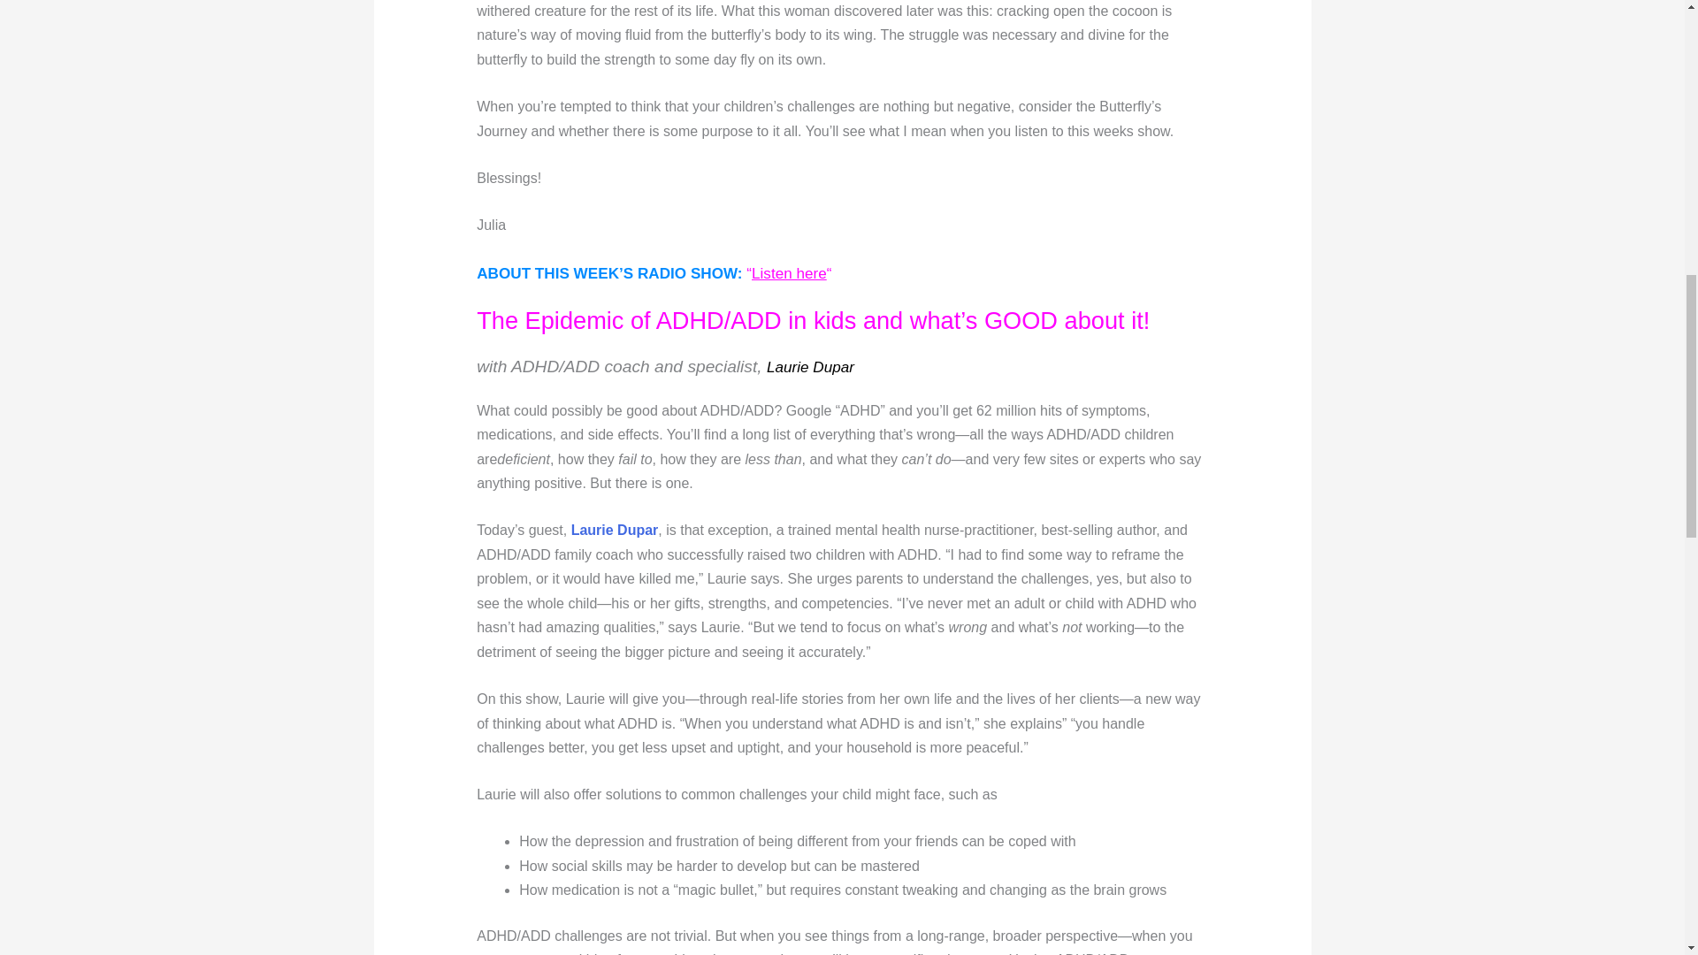 The image size is (1698, 955). What do you see at coordinates (810, 367) in the screenshot?
I see `Laurie Dupar` at bounding box center [810, 367].